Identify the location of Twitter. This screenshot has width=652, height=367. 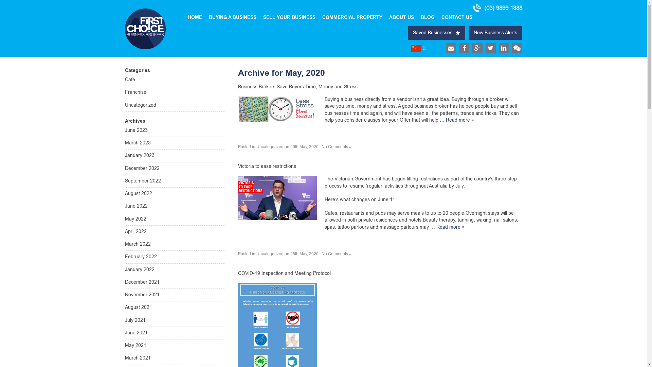
(491, 48).